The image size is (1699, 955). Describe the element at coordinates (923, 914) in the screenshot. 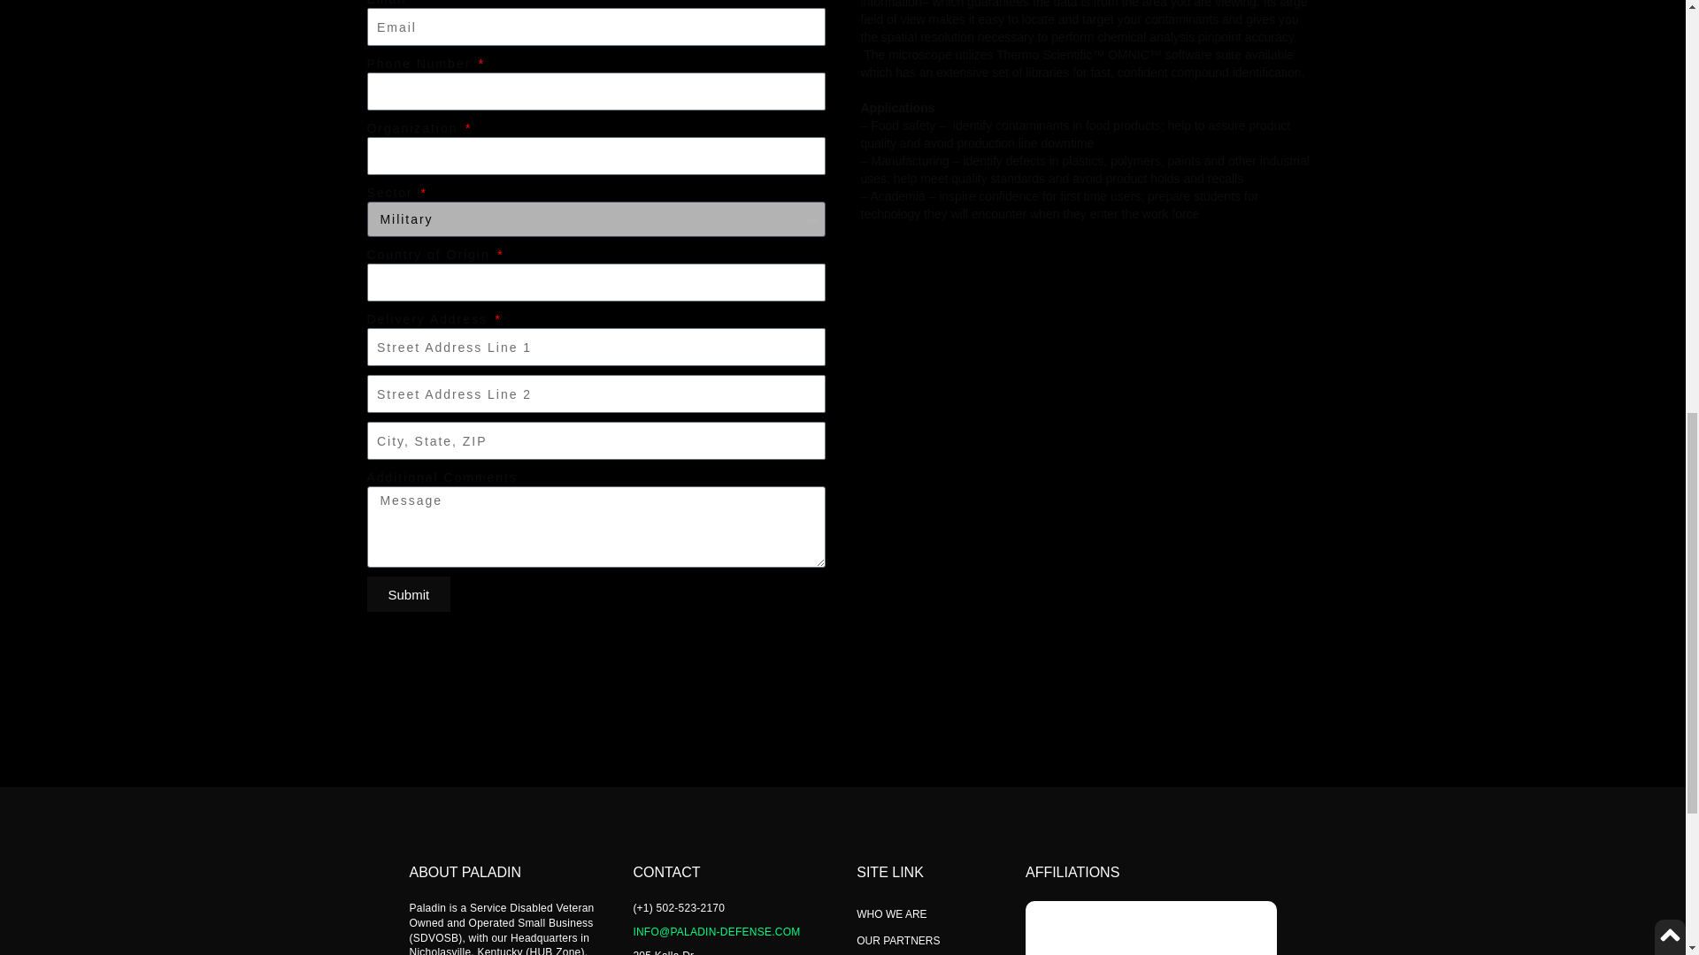

I see `WHO WE ARE` at that location.